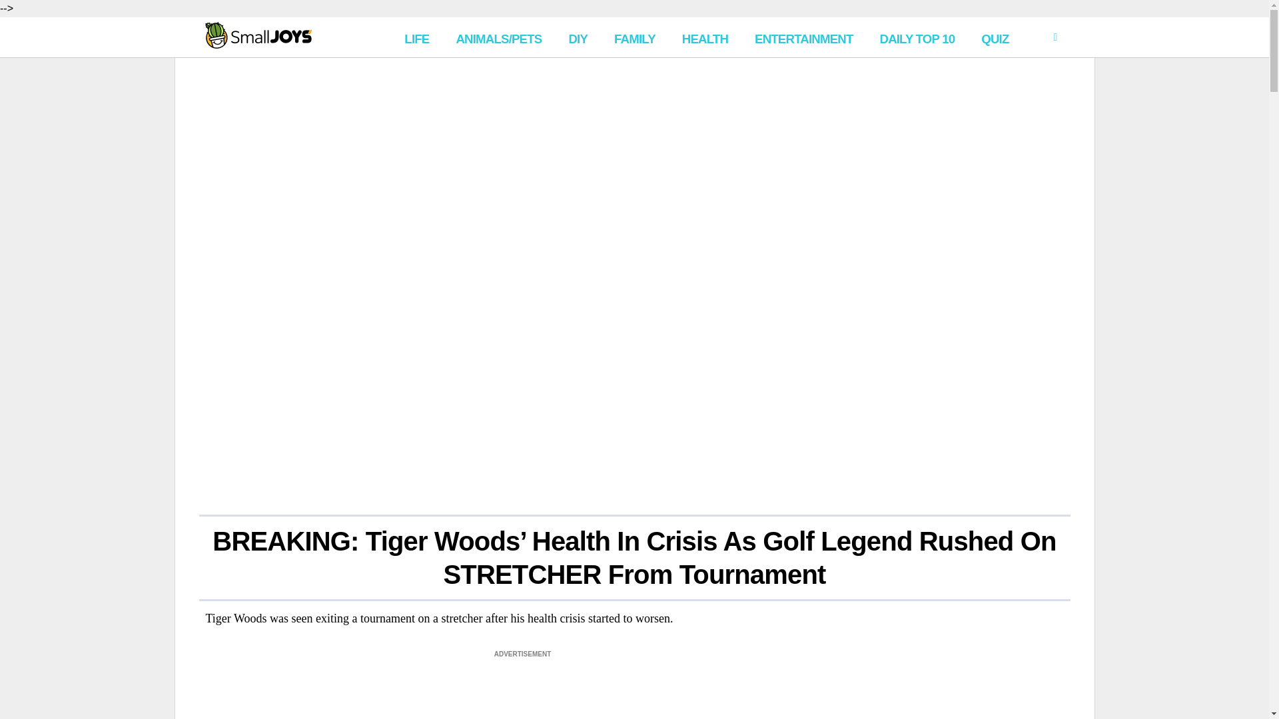 The width and height of the screenshot is (1279, 719). I want to click on FAMILY, so click(635, 37).